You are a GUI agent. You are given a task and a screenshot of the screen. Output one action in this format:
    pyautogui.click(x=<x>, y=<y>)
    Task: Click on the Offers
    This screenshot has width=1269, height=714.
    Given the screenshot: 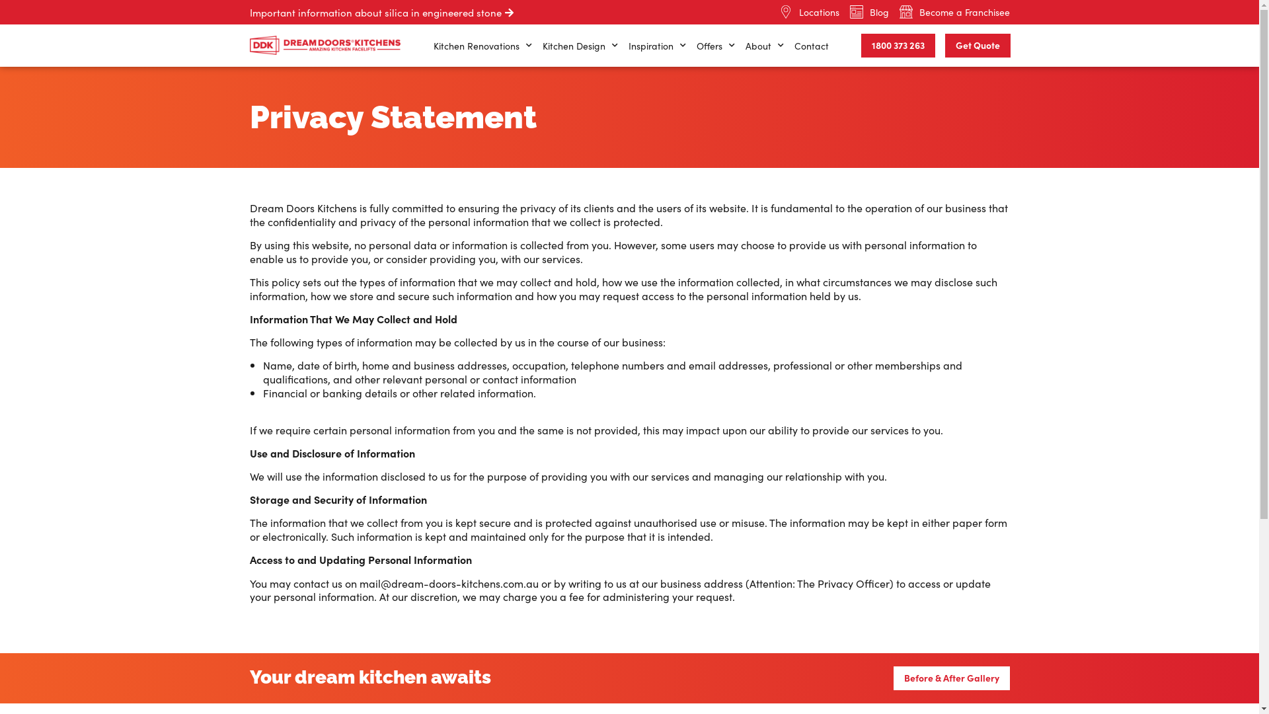 What is the action you would take?
    pyautogui.click(x=716, y=46)
    